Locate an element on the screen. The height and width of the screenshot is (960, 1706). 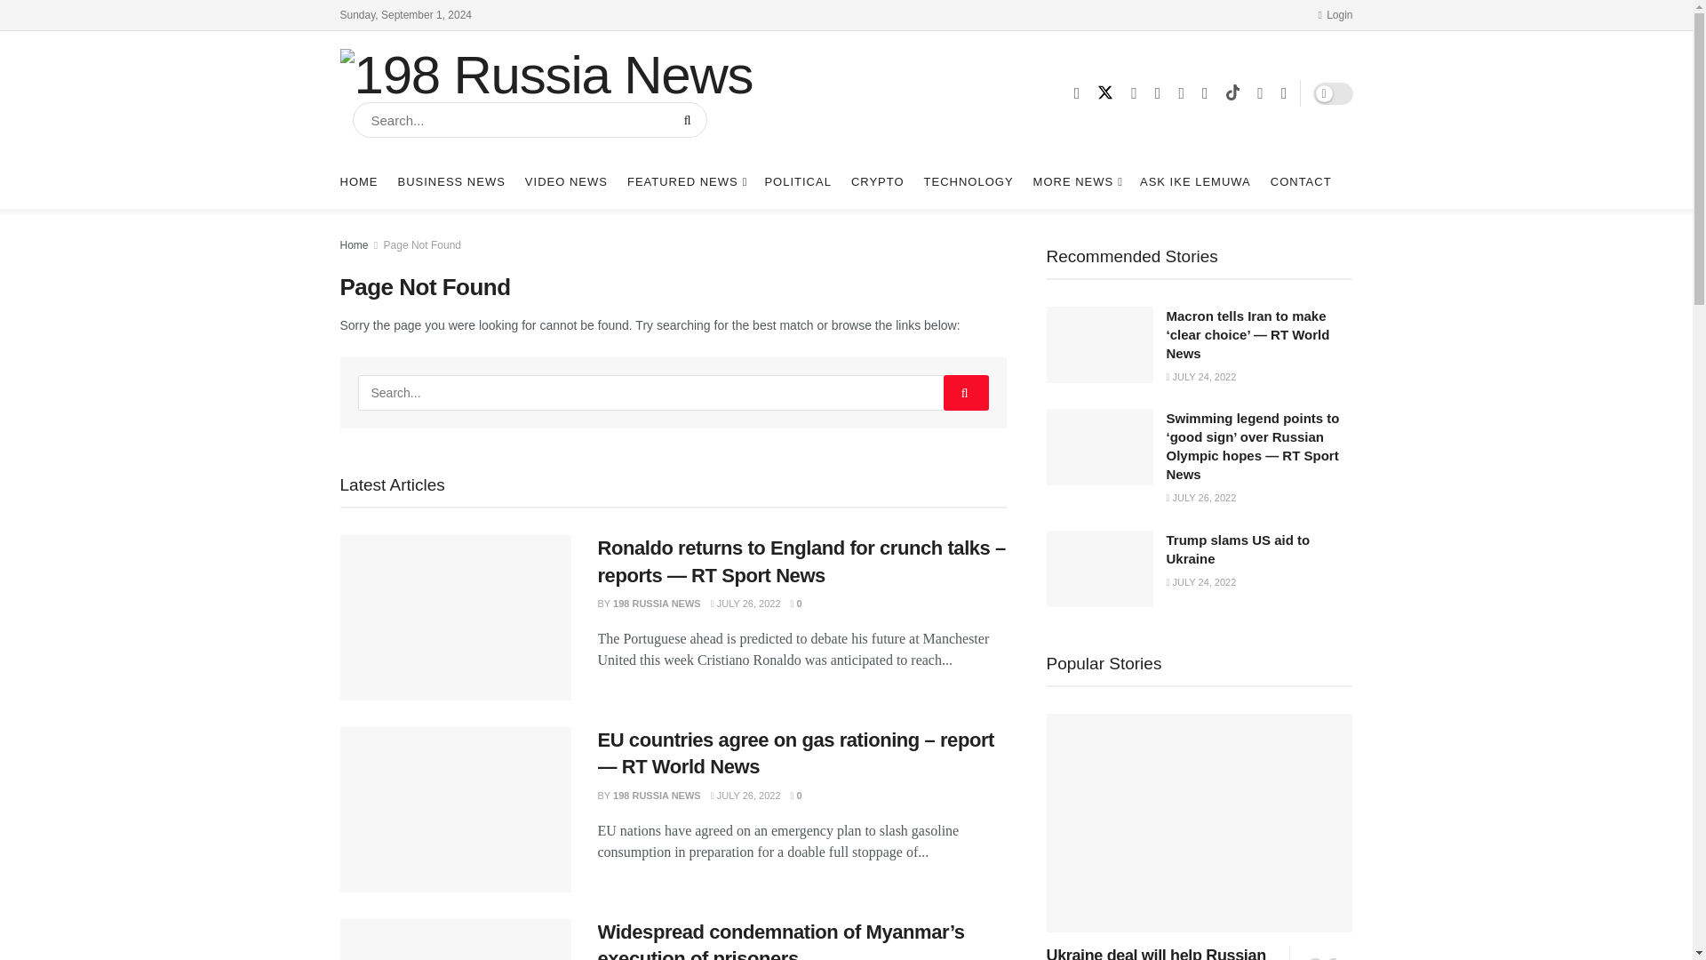
BUSINESS NEWS is located at coordinates (451, 181).